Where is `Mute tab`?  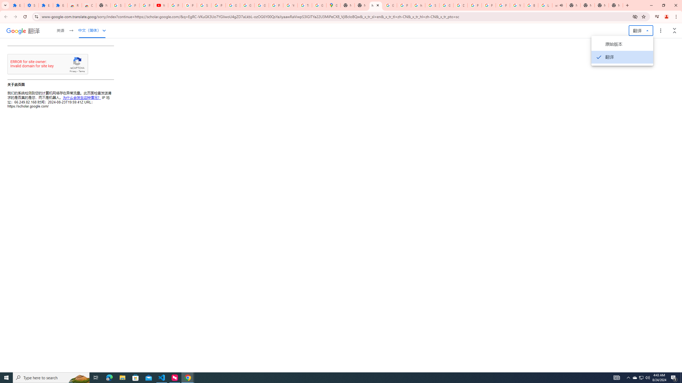 Mute tab is located at coordinates (561, 5).